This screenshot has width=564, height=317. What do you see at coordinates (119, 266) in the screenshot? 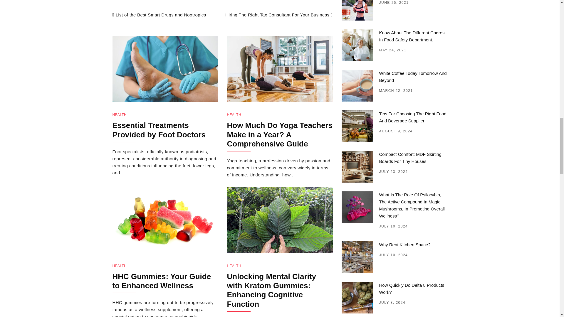
I see `HEALTH` at bounding box center [119, 266].